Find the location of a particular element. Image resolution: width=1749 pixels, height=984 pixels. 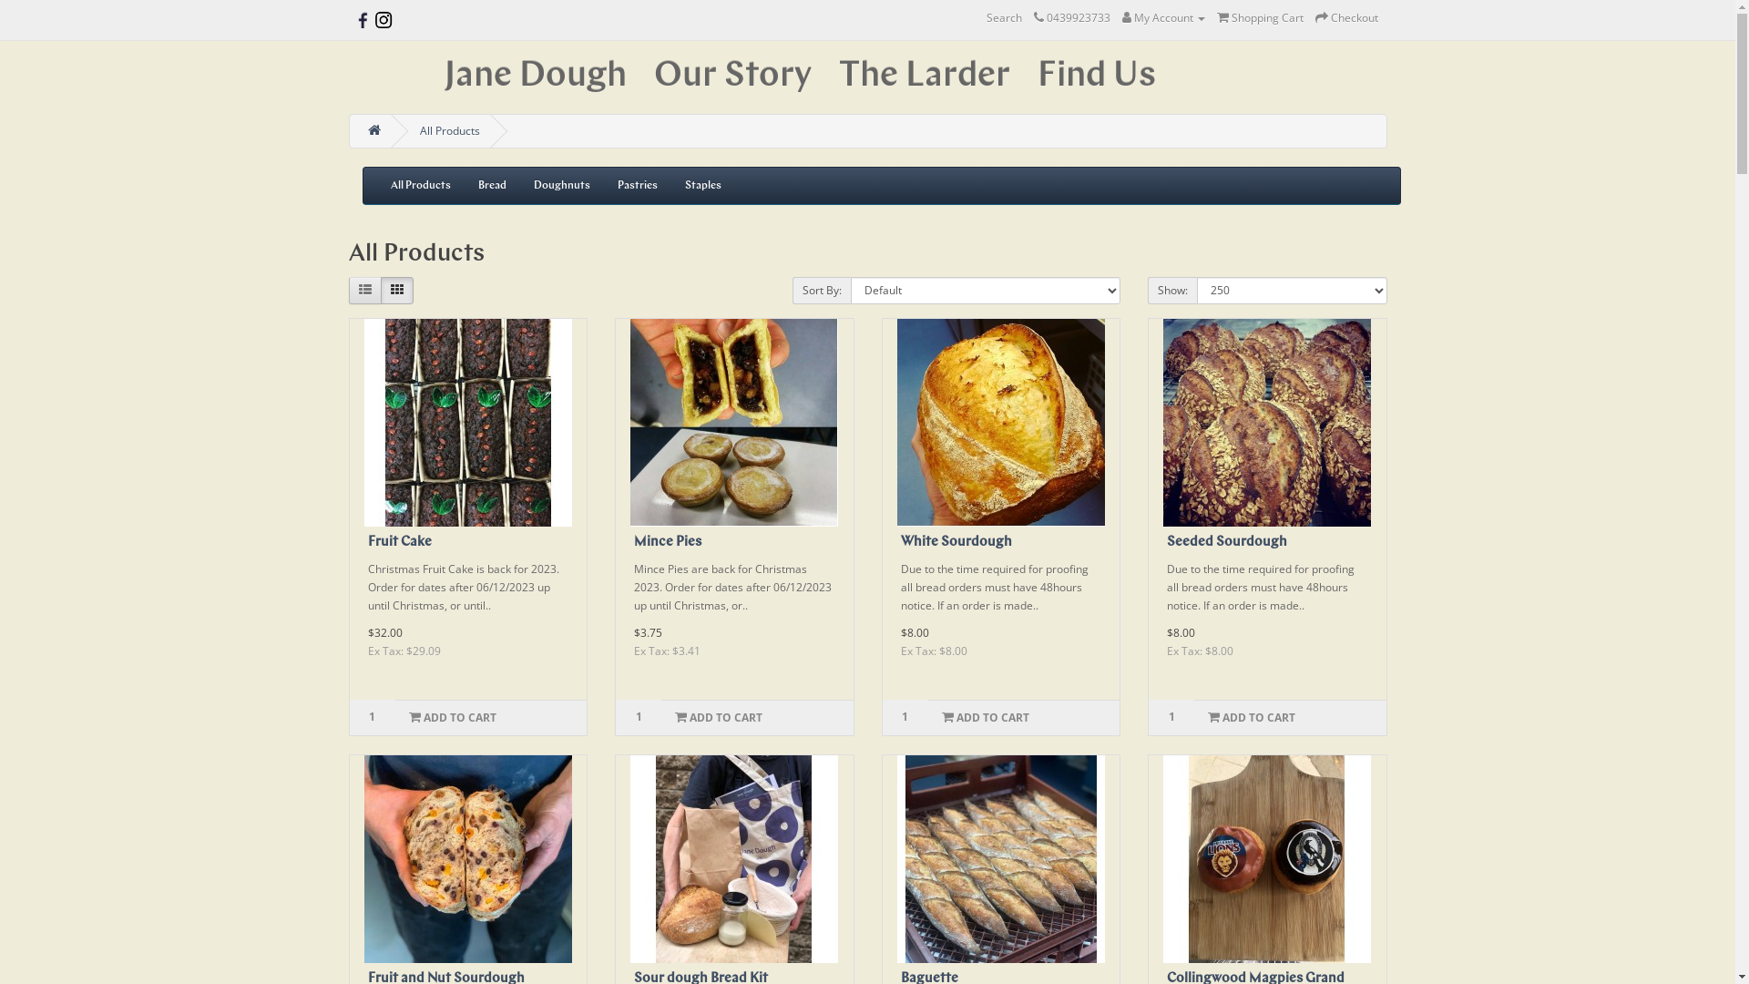

Staples is located at coordinates (702, 186).